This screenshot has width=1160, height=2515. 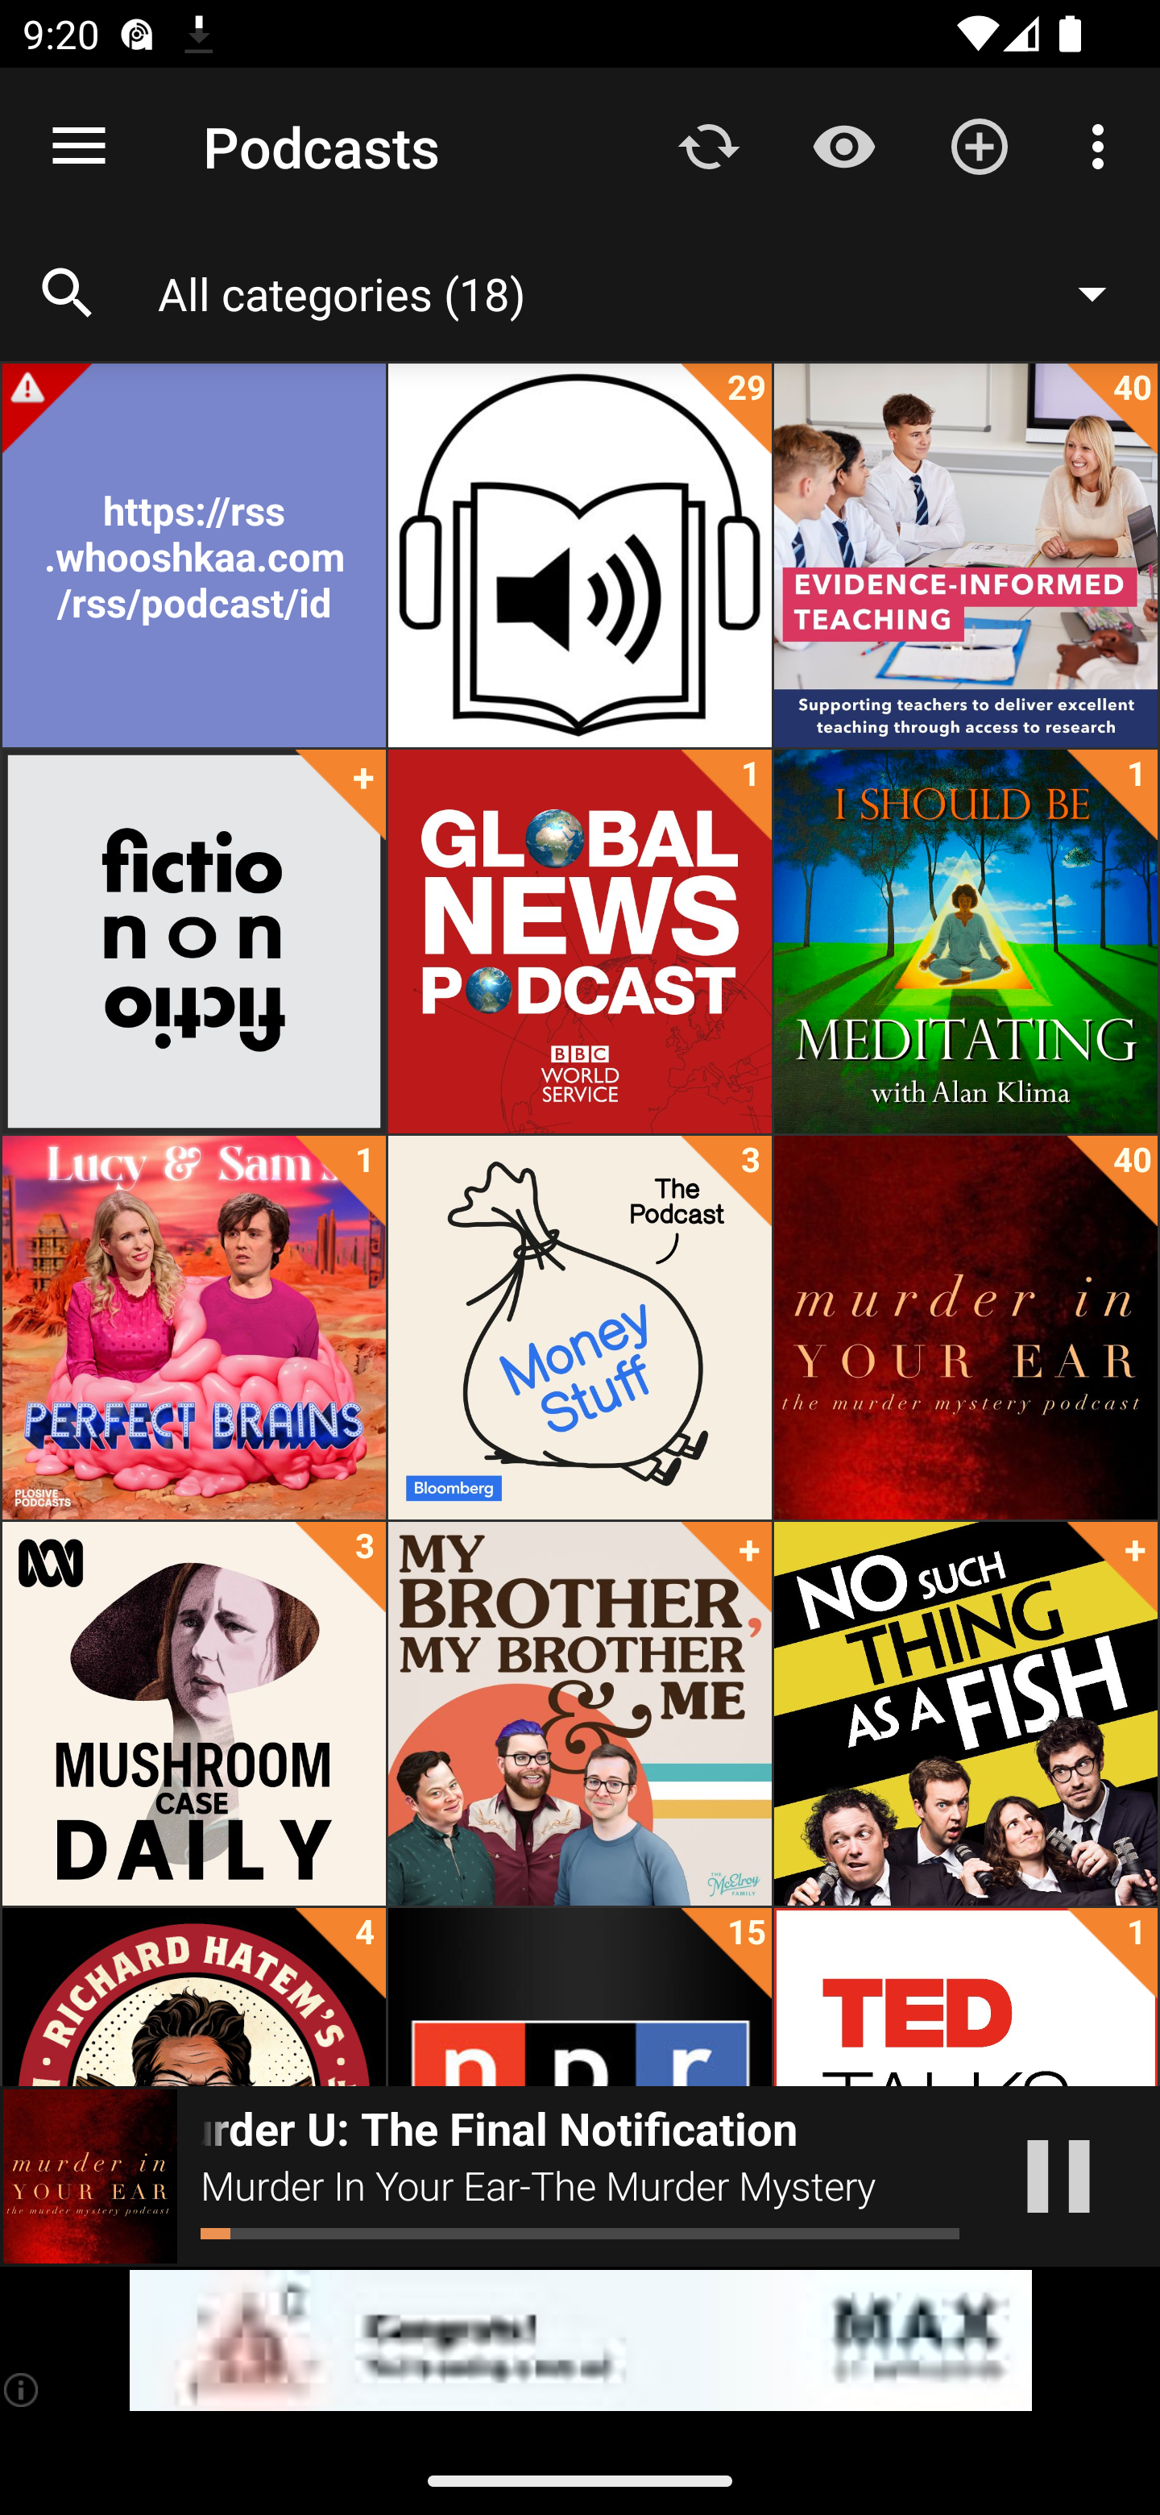 What do you see at coordinates (68, 293) in the screenshot?
I see `Search` at bounding box center [68, 293].